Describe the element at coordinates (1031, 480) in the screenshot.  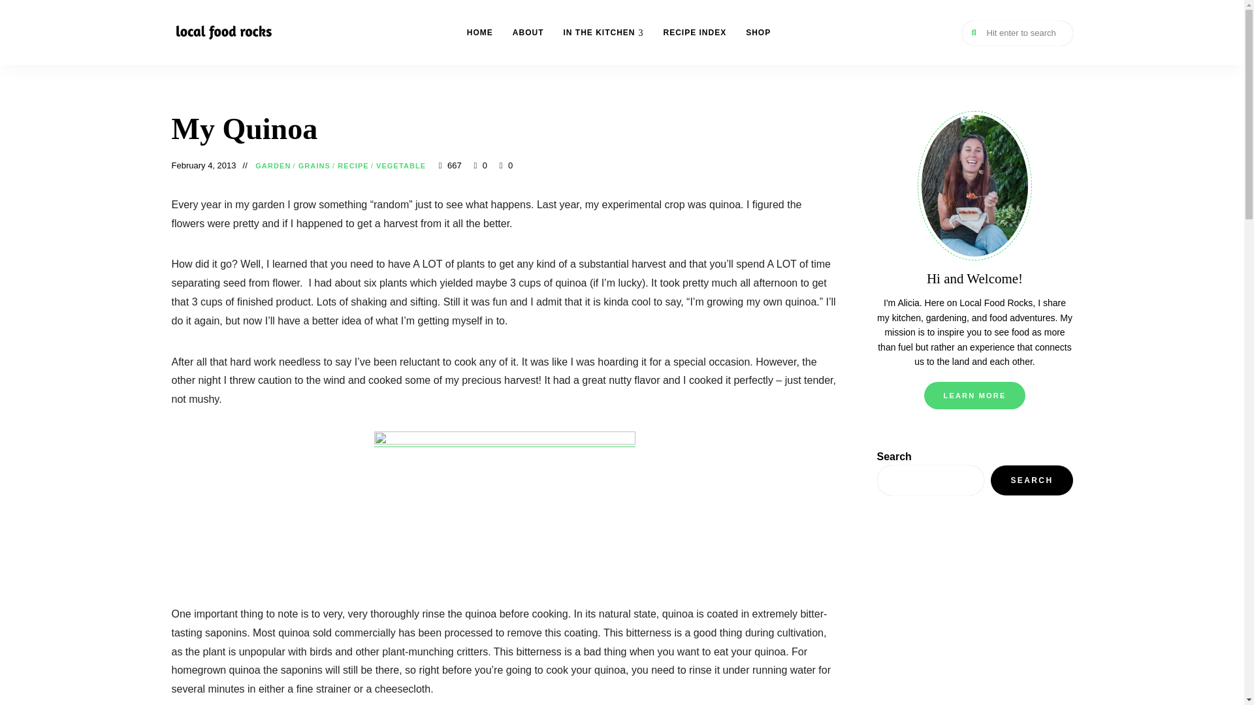
I see `SEARCH` at that location.